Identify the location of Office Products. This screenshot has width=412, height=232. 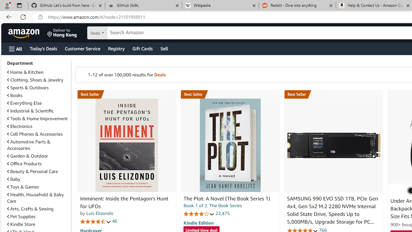
(24, 163).